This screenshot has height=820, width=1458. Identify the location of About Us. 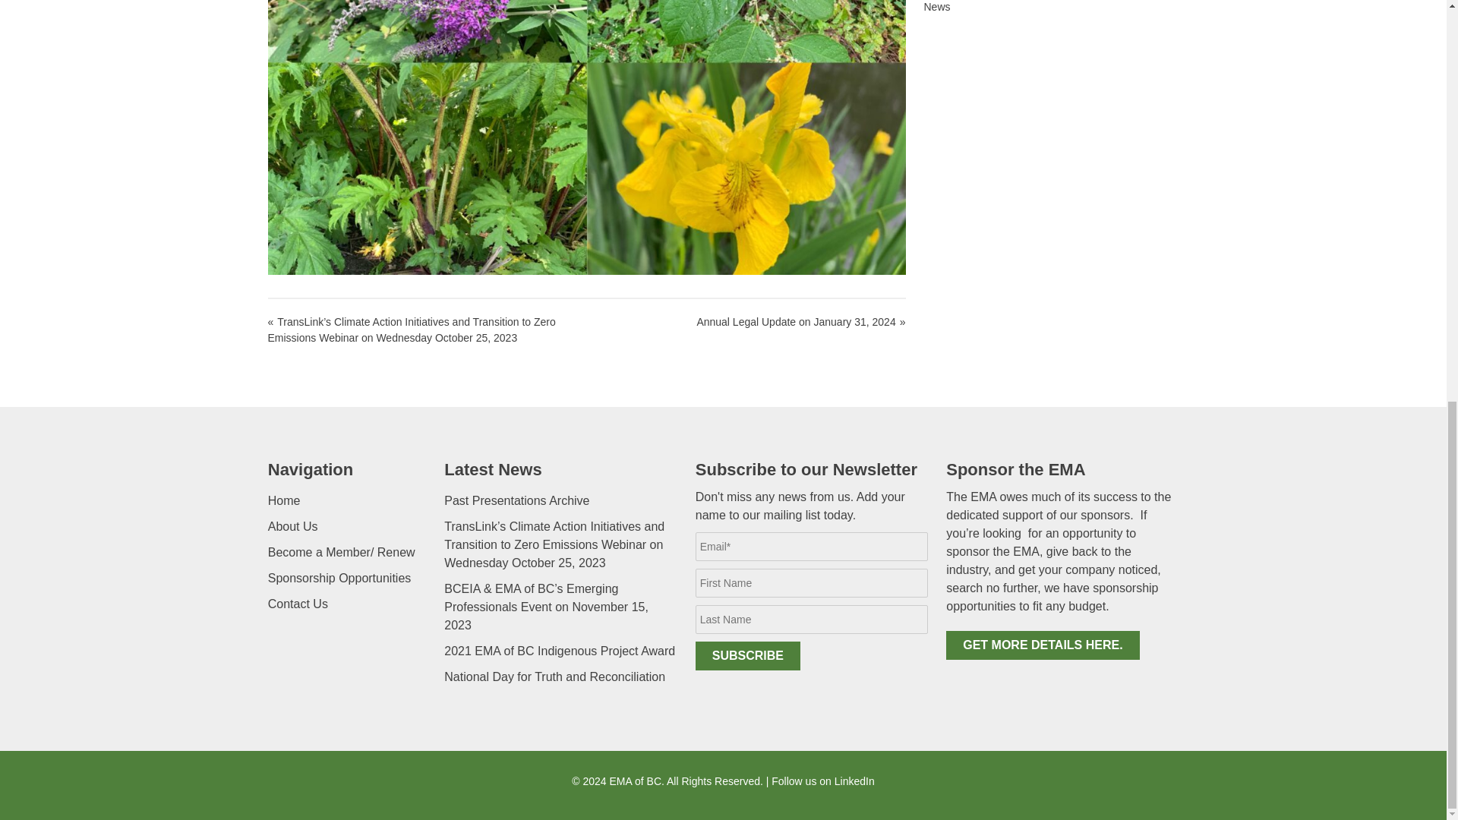
(293, 526).